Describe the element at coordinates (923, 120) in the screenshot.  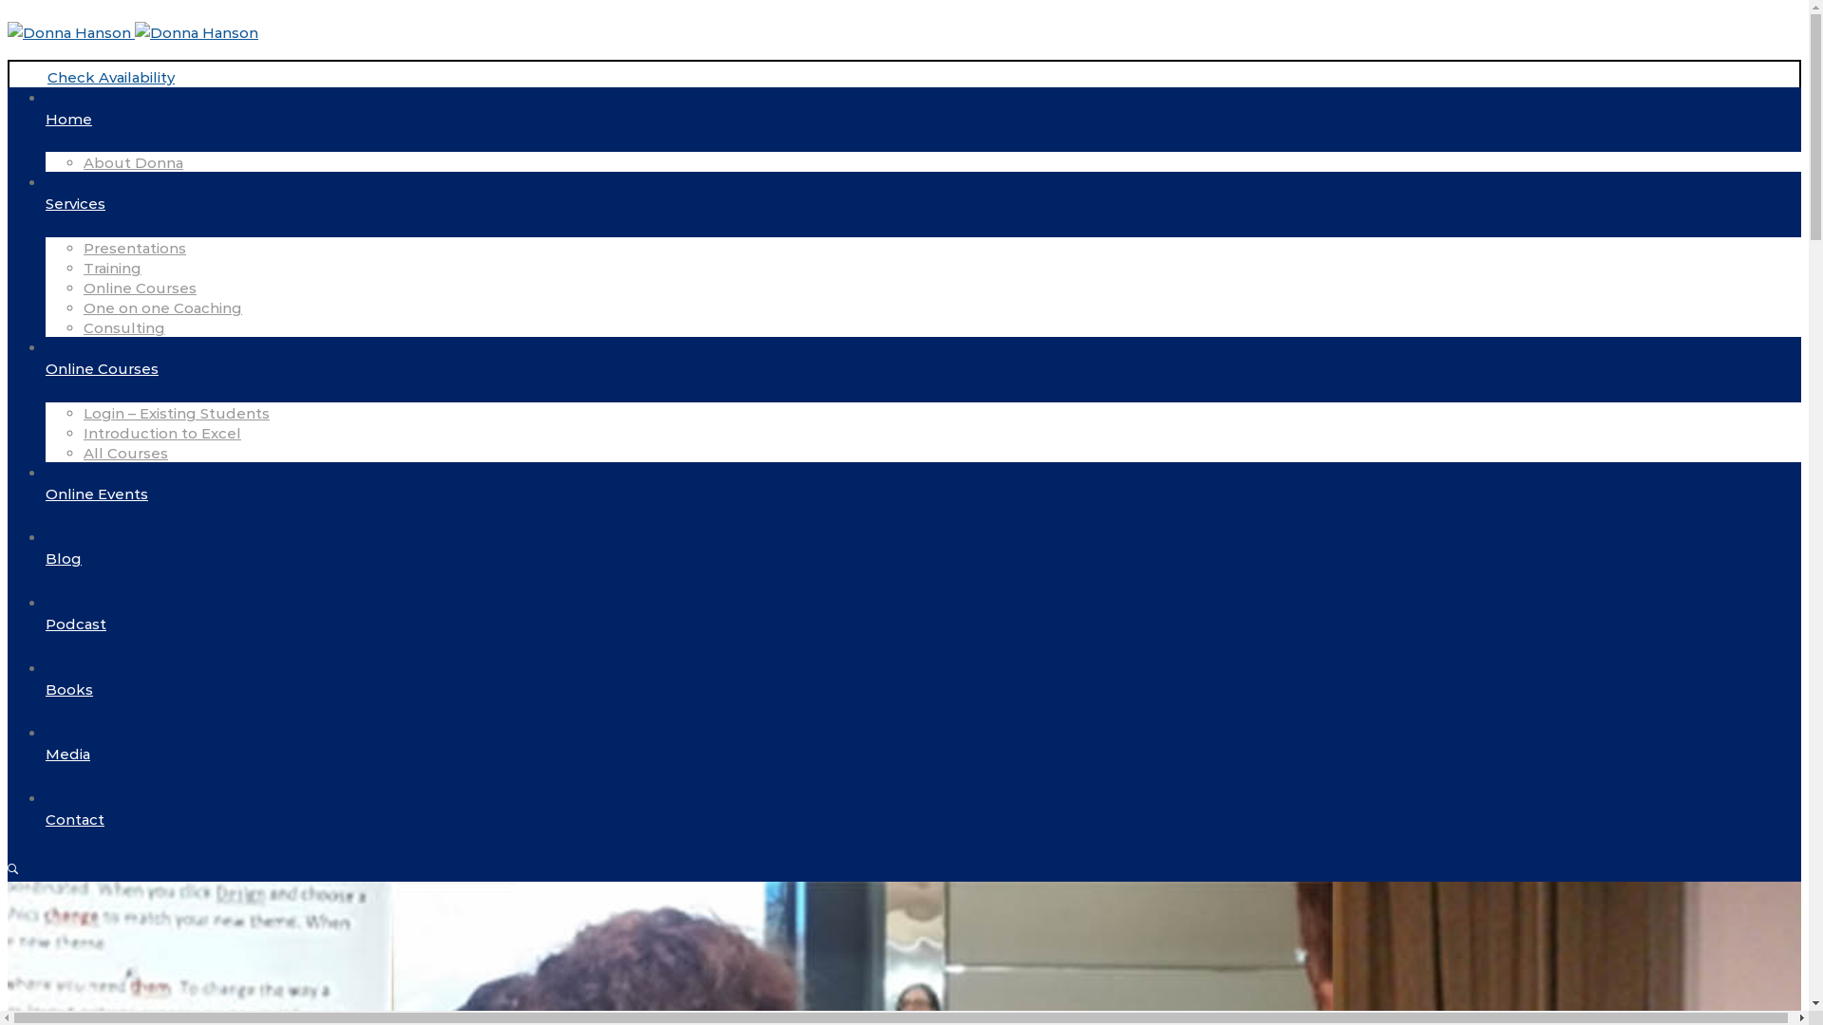
I see `Home` at that location.